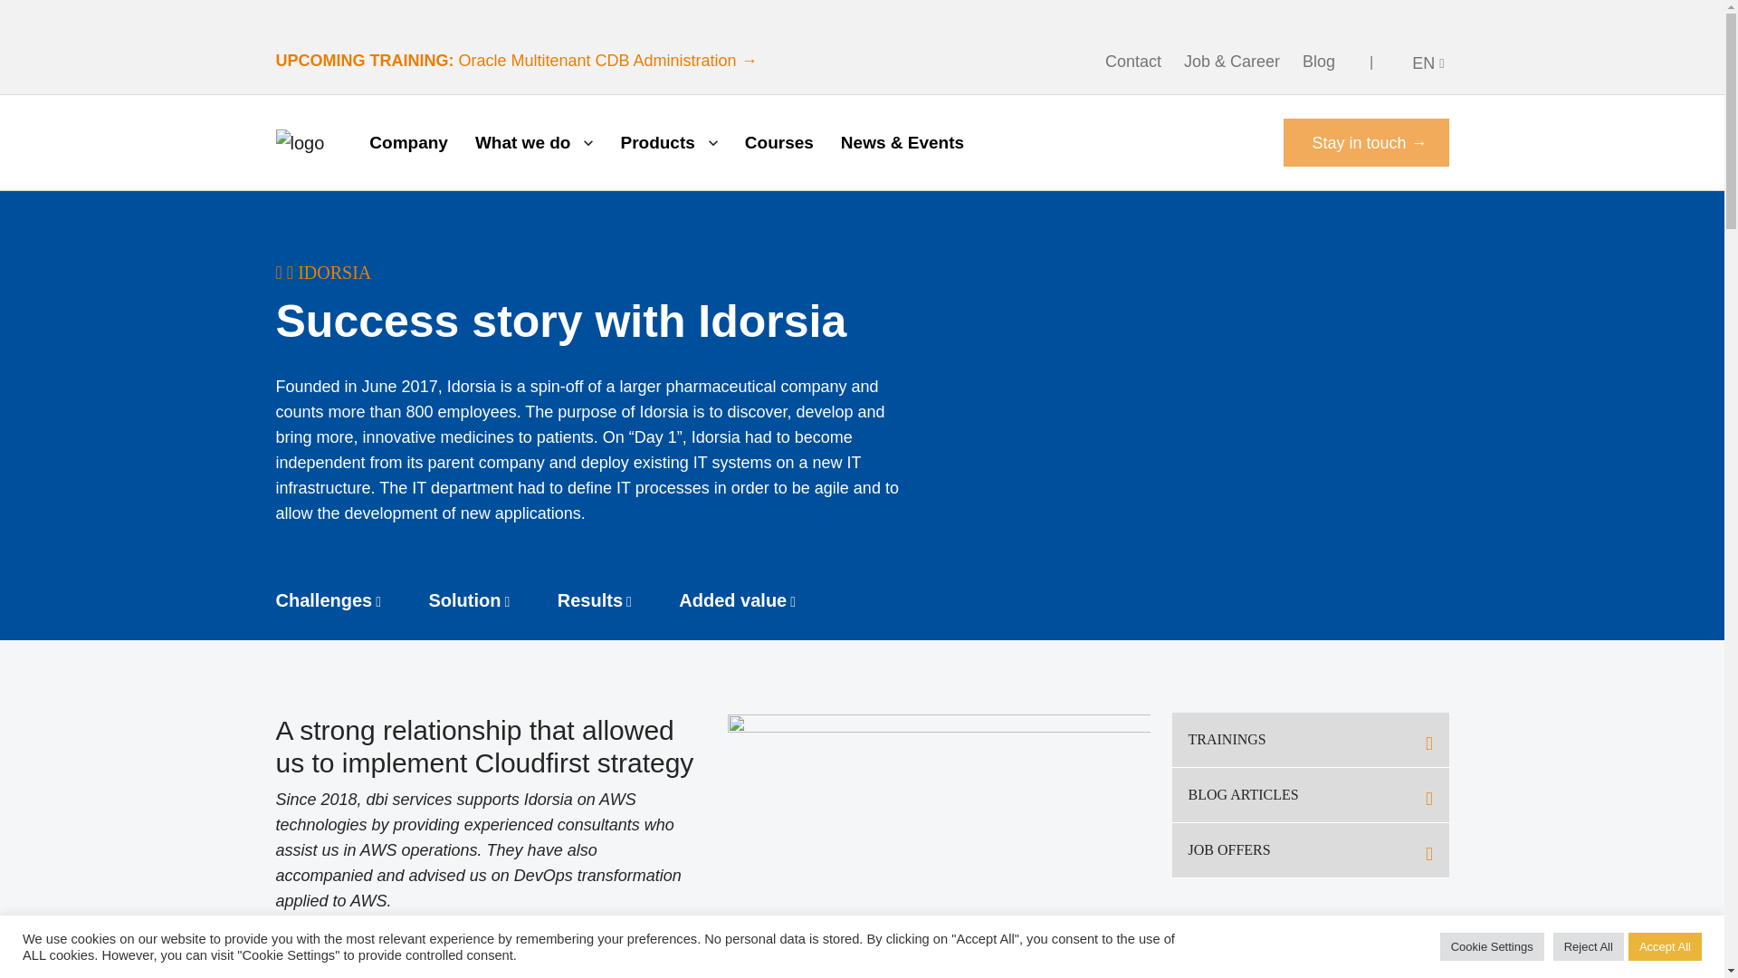 This screenshot has width=1738, height=978. Describe the element at coordinates (1309, 740) in the screenshot. I see `TRAININGS` at that location.